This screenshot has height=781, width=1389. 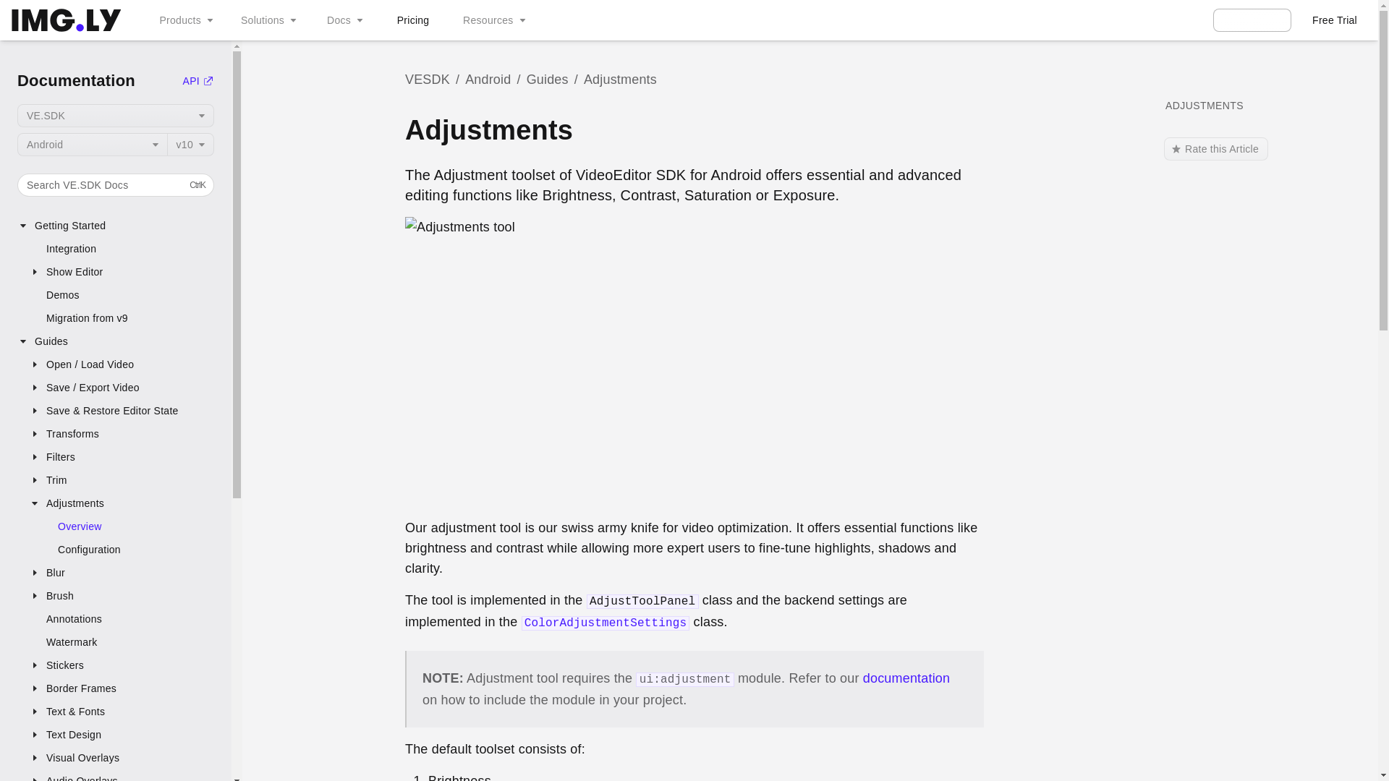 What do you see at coordinates (121, 688) in the screenshot?
I see `Border Frames` at bounding box center [121, 688].